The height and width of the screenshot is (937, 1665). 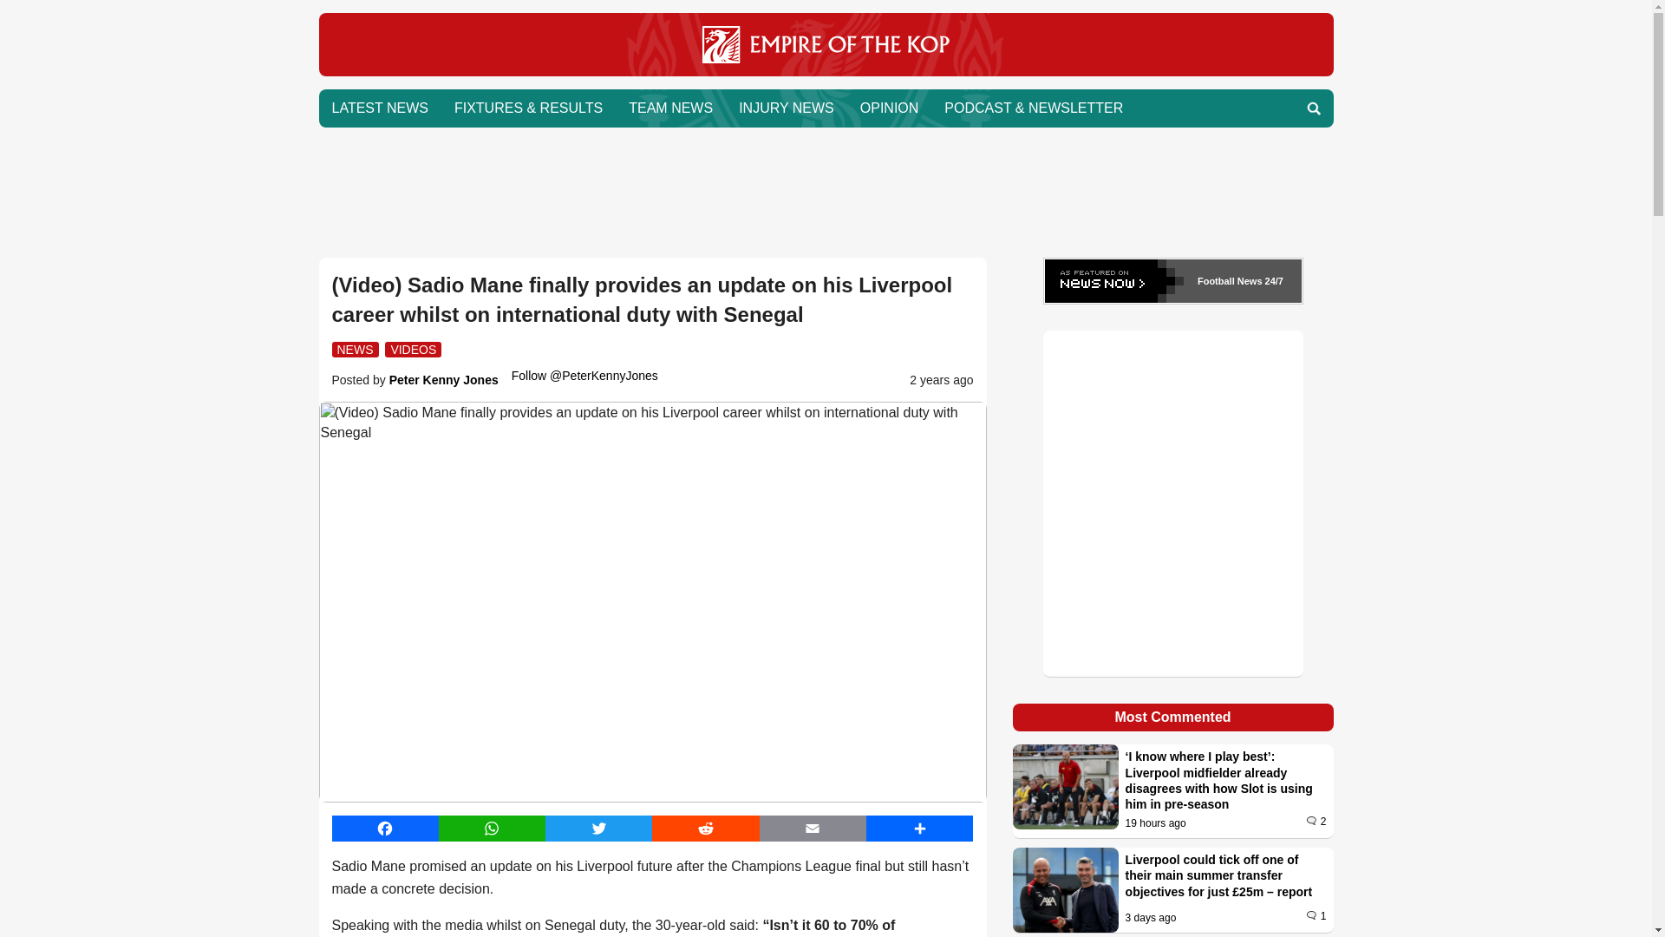 I want to click on Liverpool Opinion Pieces, so click(x=890, y=108).